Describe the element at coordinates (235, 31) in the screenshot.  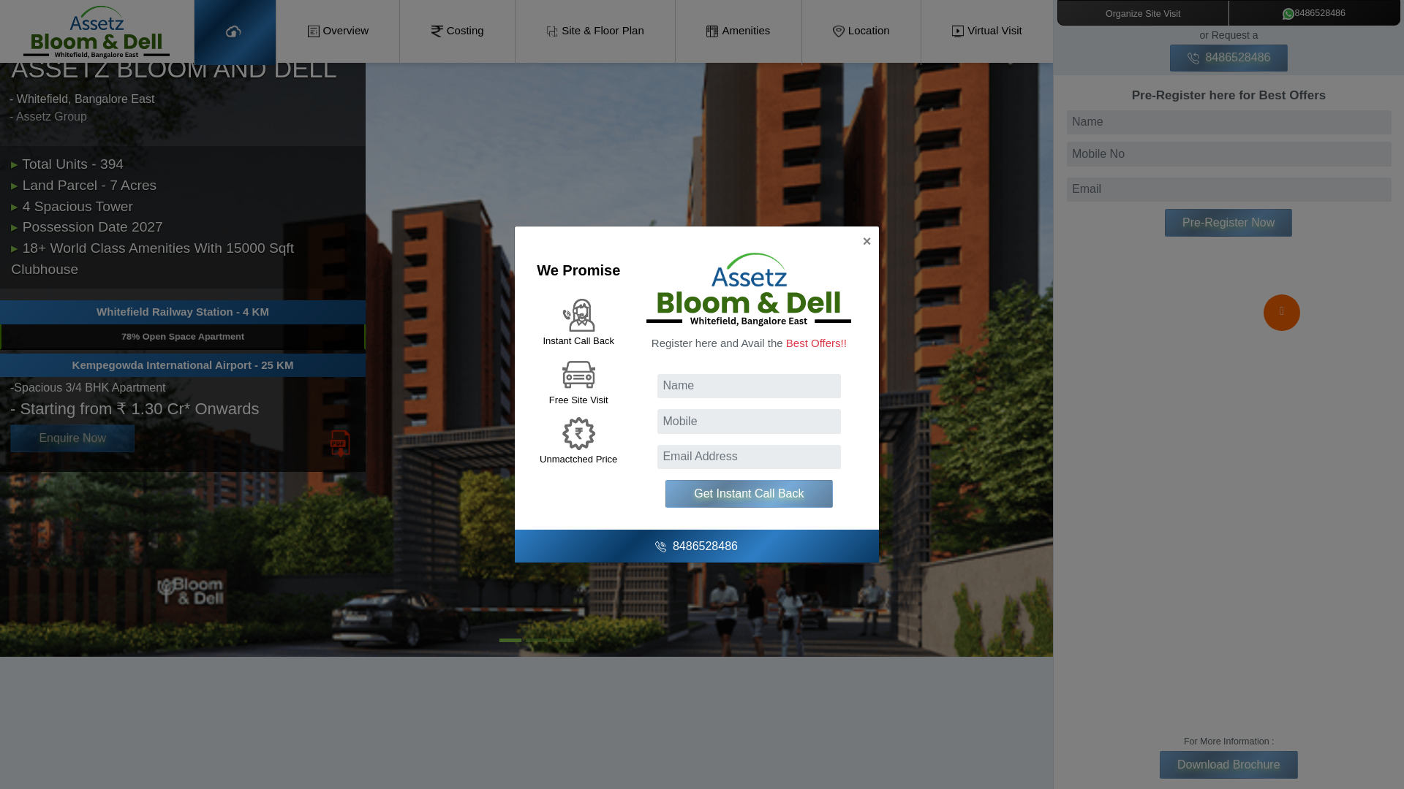
I see `Assetz-Bloom-And-Dell` at that location.